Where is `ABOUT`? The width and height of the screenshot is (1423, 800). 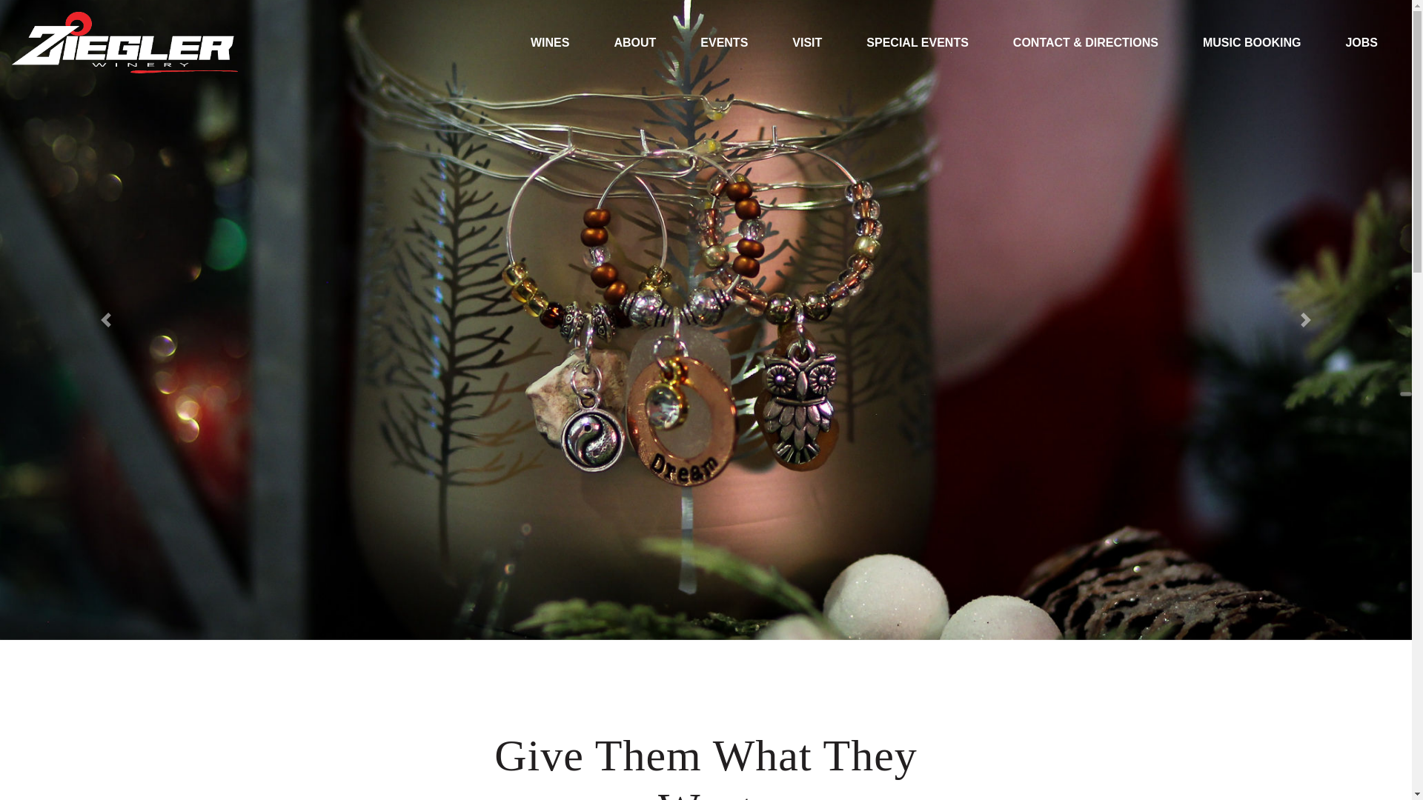 ABOUT is located at coordinates (634, 43).